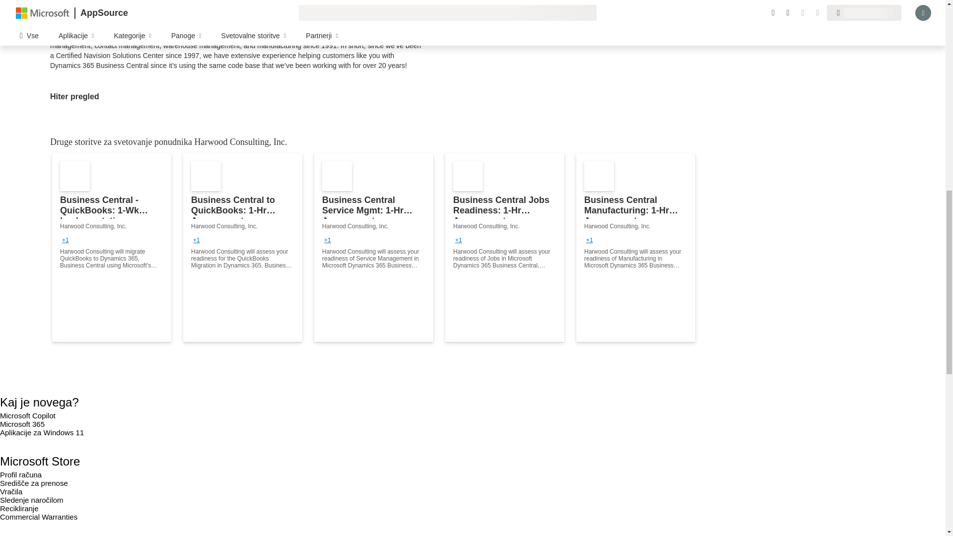 Image resolution: width=953 pixels, height=536 pixels. Describe the element at coordinates (39, 516) in the screenshot. I see `Commercial Warranties` at that location.